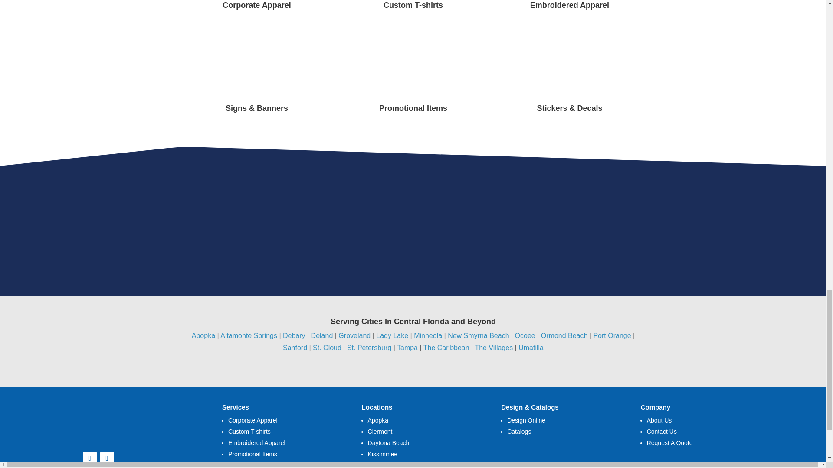 The width and height of the screenshot is (833, 468). I want to click on pc, so click(547, 220).